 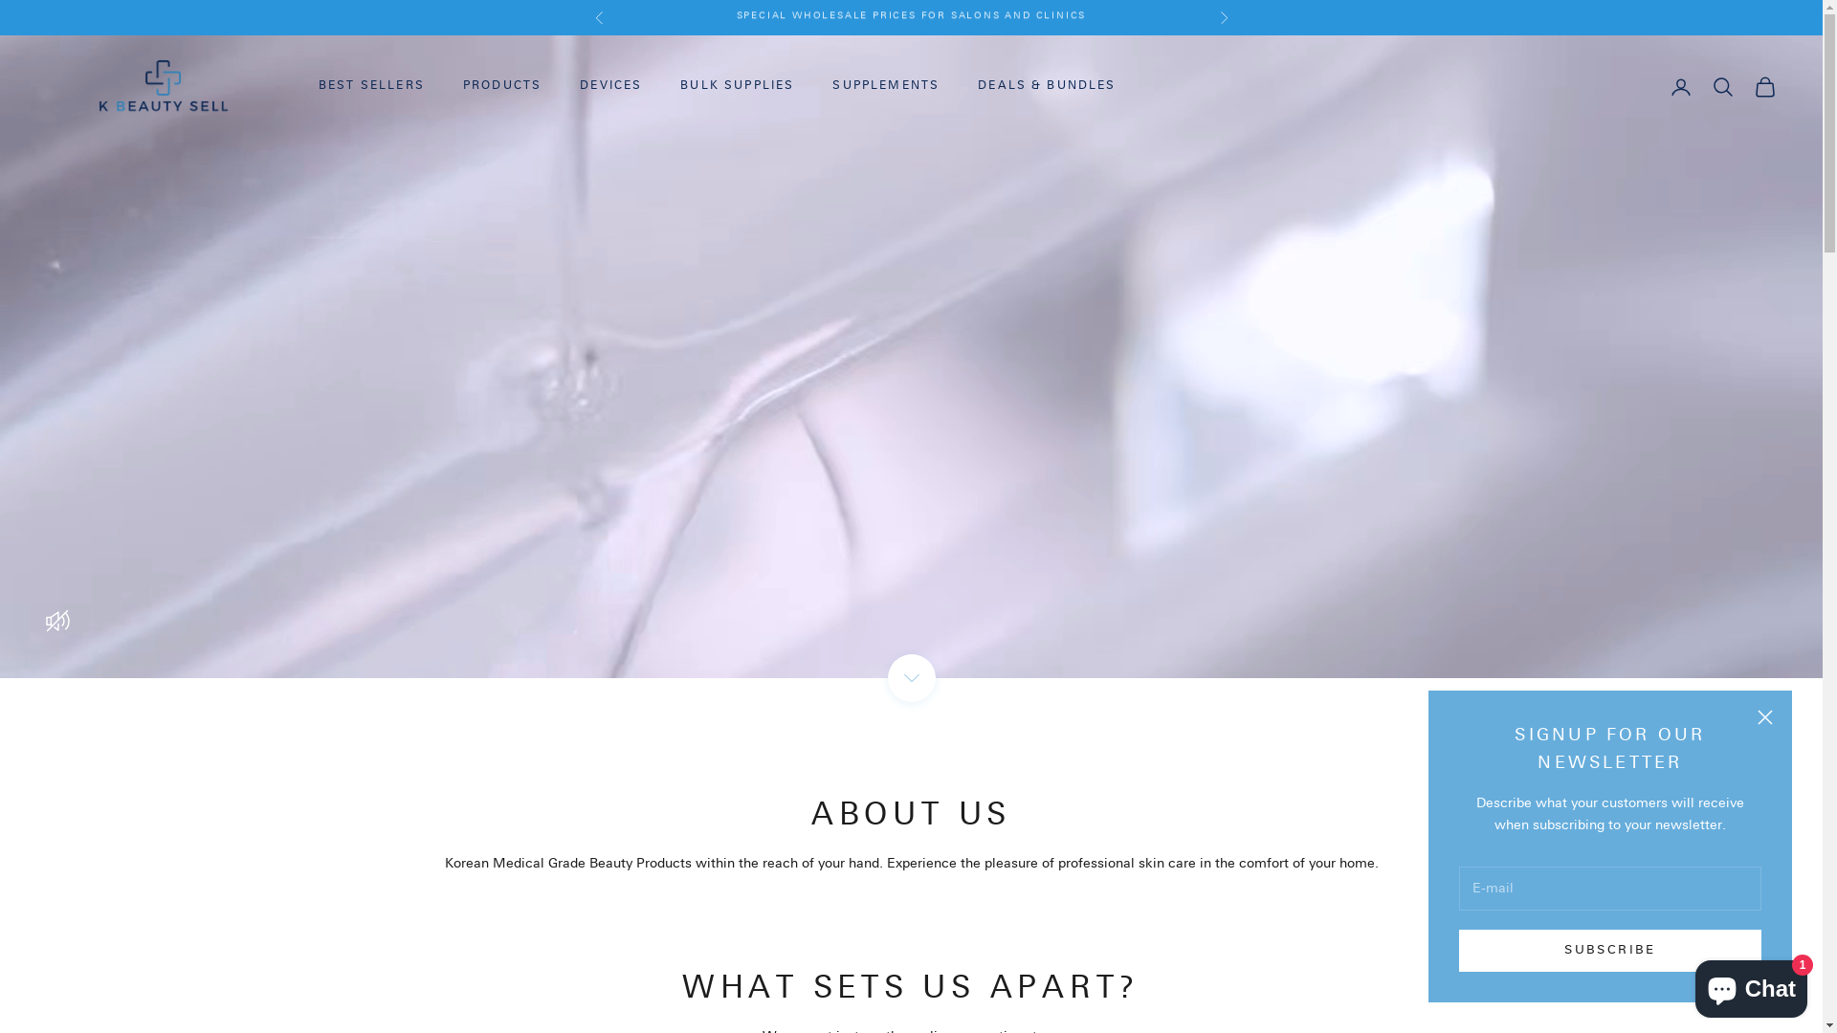 What do you see at coordinates (1610, 951) in the screenshot?
I see `SUBSCRIBE` at bounding box center [1610, 951].